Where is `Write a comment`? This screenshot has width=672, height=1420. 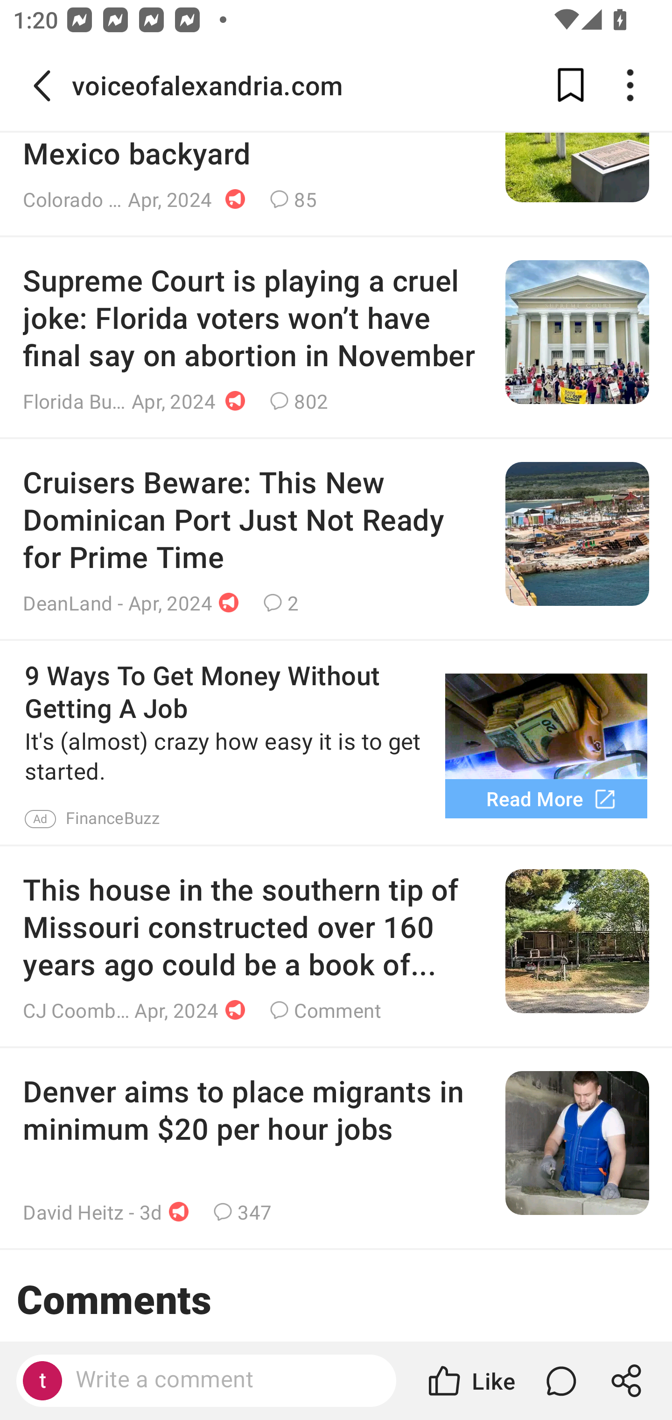
Write a comment is located at coordinates (222, 1380).